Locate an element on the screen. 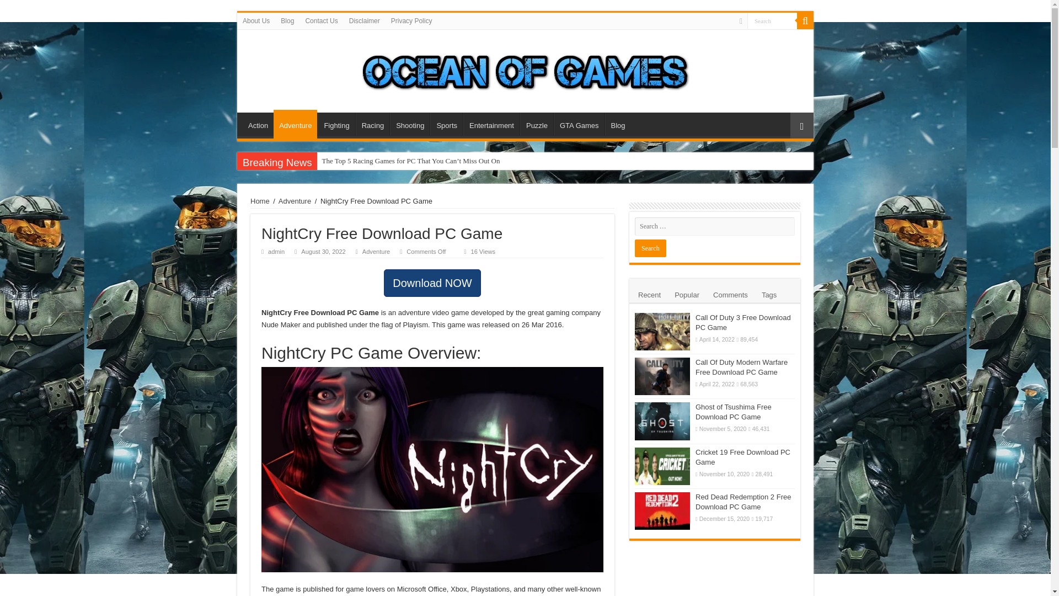 Image resolution: width=1059 pixels, height=596 pixels. Racing is located at coordinates (373, 124).